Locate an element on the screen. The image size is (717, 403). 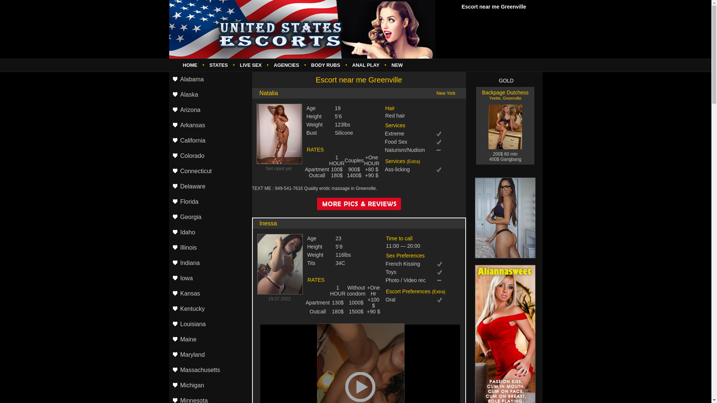
Delaware is located at coordinates (210, 187).